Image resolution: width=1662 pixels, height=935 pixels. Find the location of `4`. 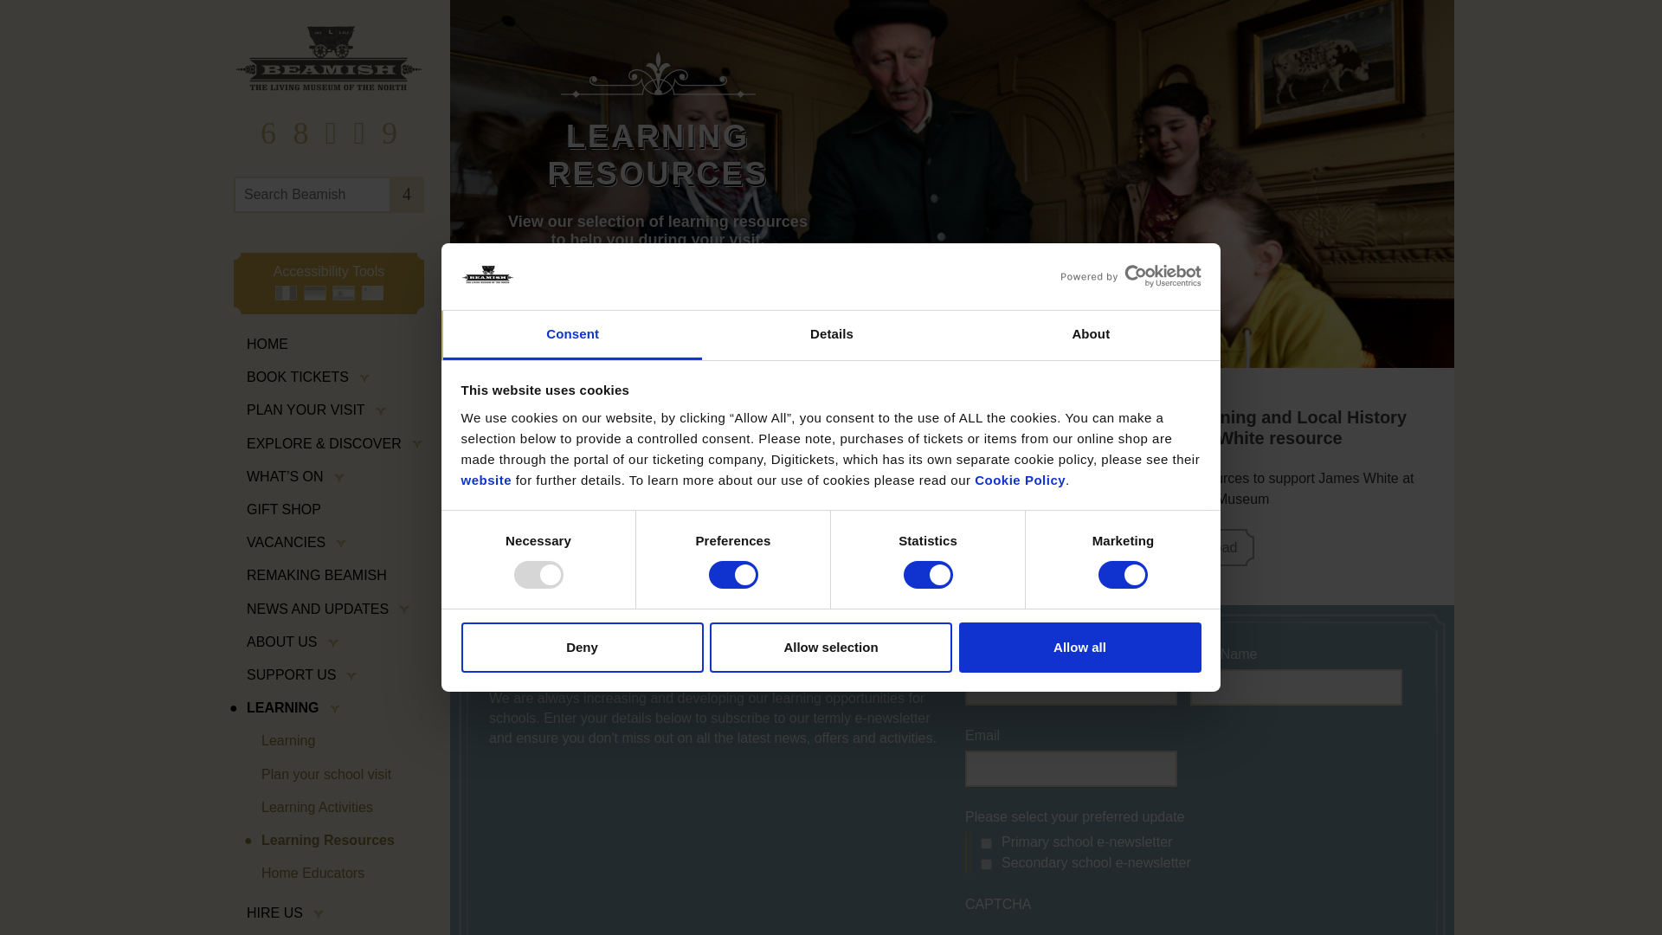

4 is located at coordinates (406, 195).